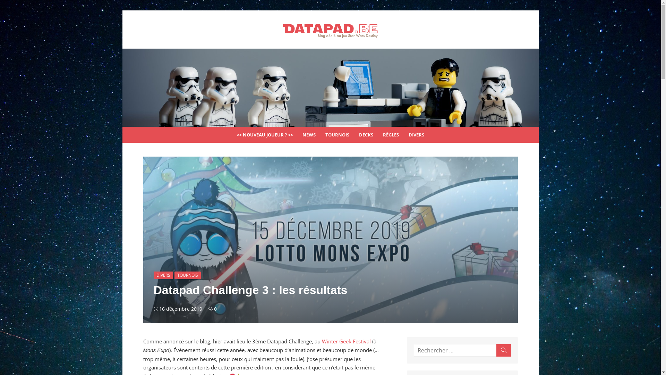 The width and height of the screenshot is (666, 375). Describe the element at coordinates (366, 135) in the screenshot. I see `DECKS` at that location.